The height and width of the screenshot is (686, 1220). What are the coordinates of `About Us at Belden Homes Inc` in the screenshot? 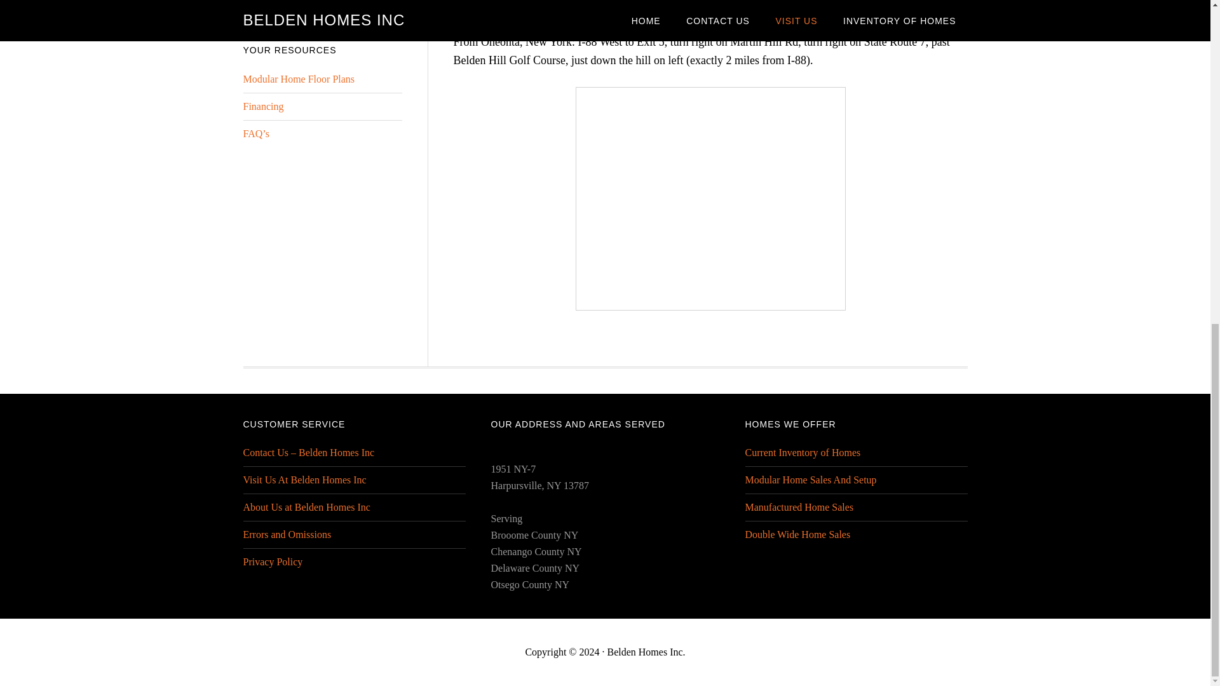 It's located at (306, 507).